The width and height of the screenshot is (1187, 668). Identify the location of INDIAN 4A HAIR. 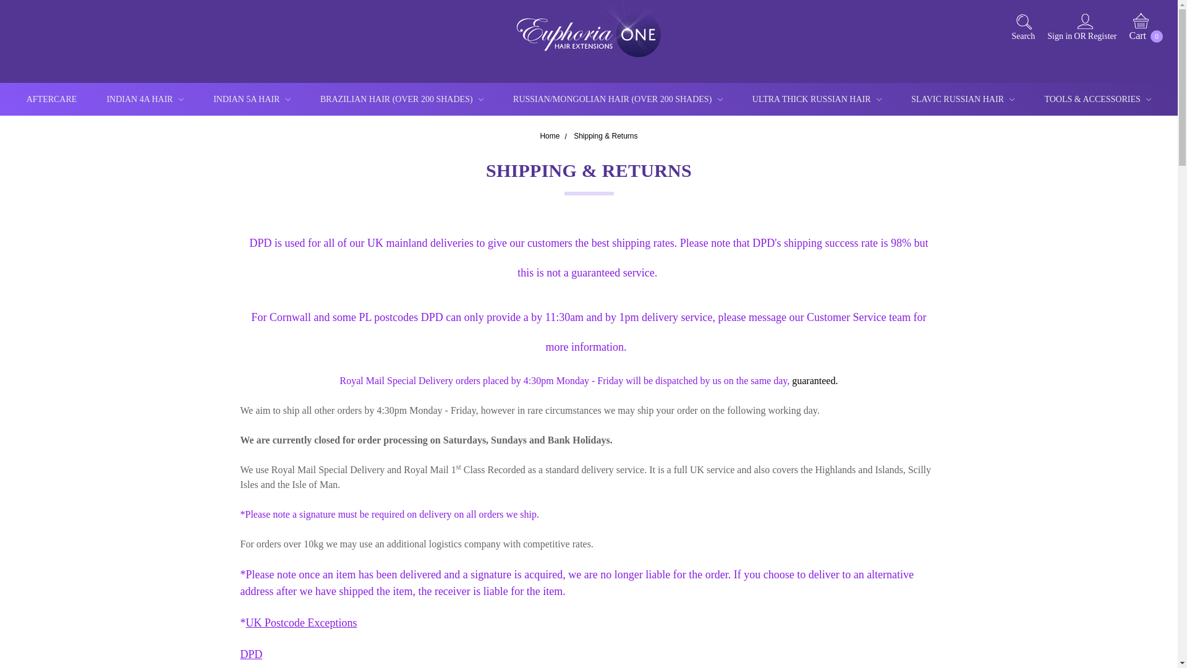
(145, 99).